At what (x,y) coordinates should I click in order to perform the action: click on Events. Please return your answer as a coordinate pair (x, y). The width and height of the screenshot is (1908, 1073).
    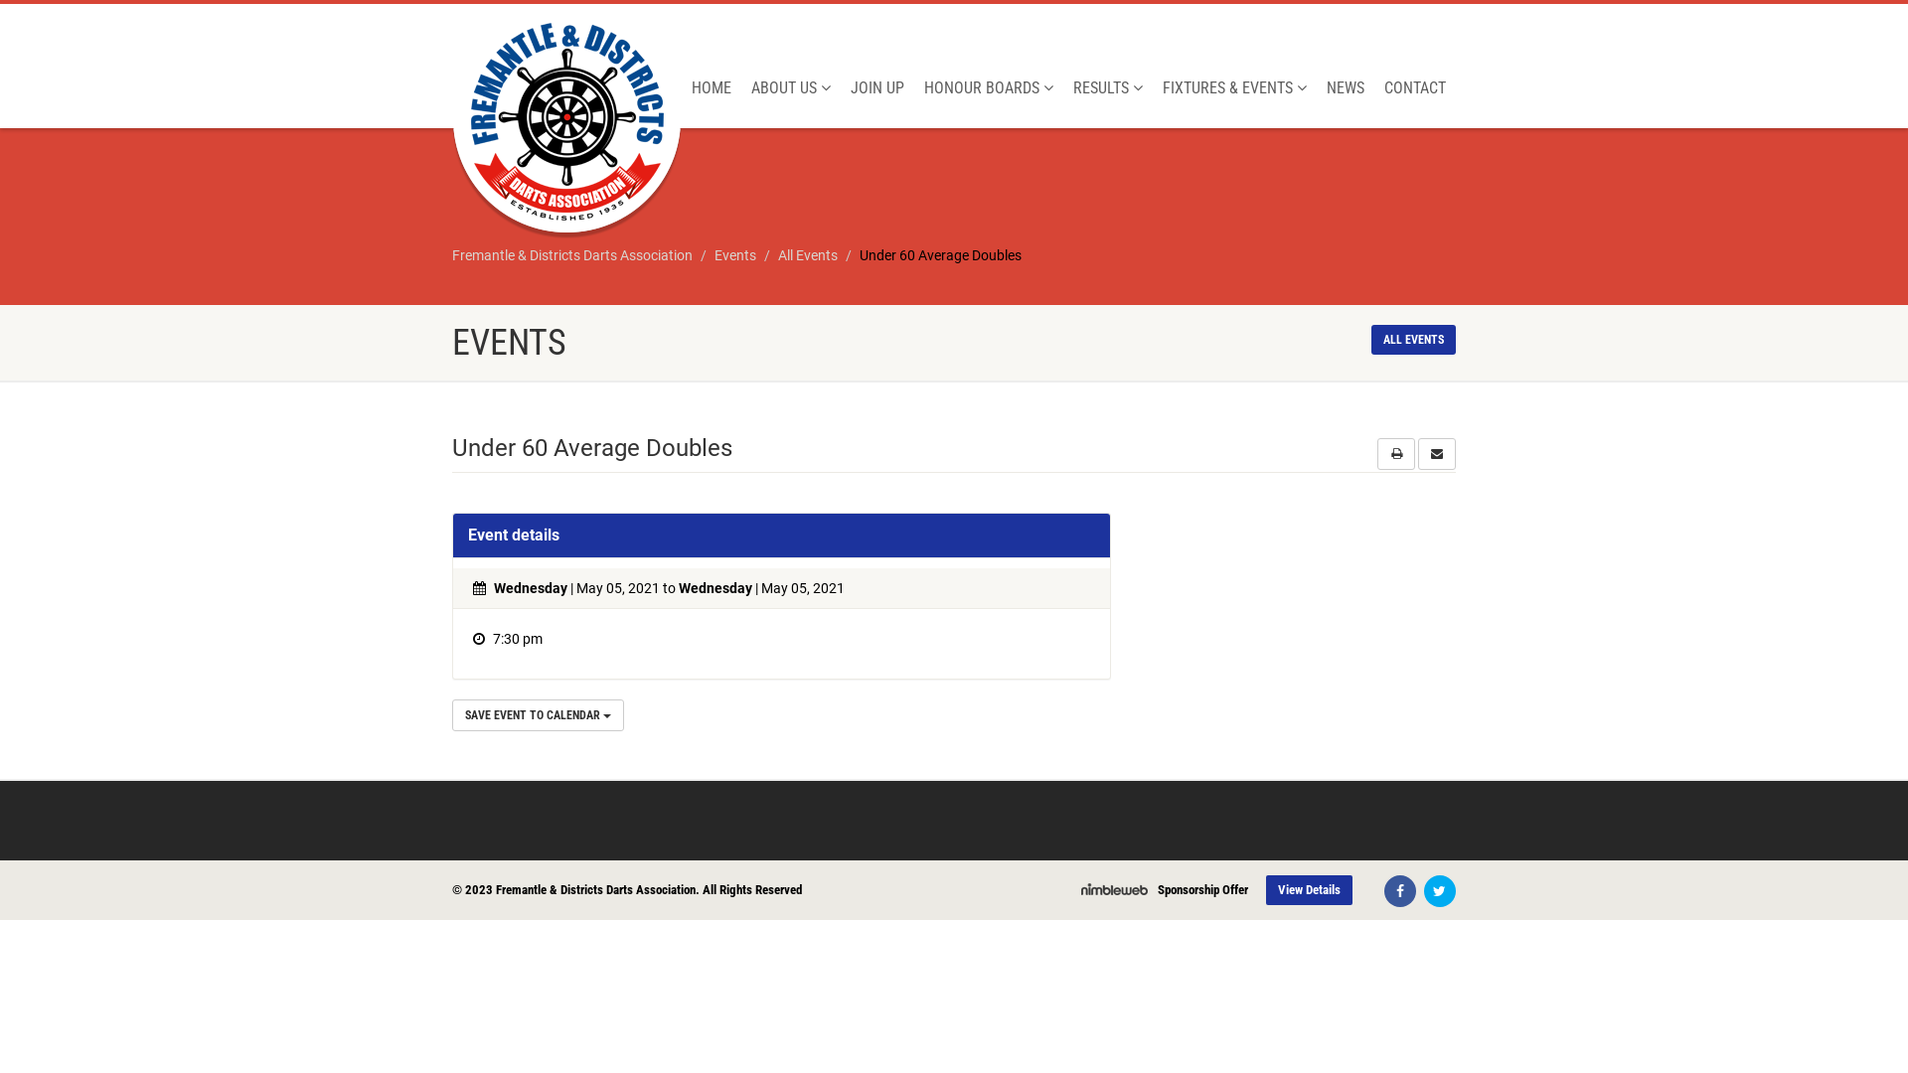
    Looking at the image, I should click on (735, 255).